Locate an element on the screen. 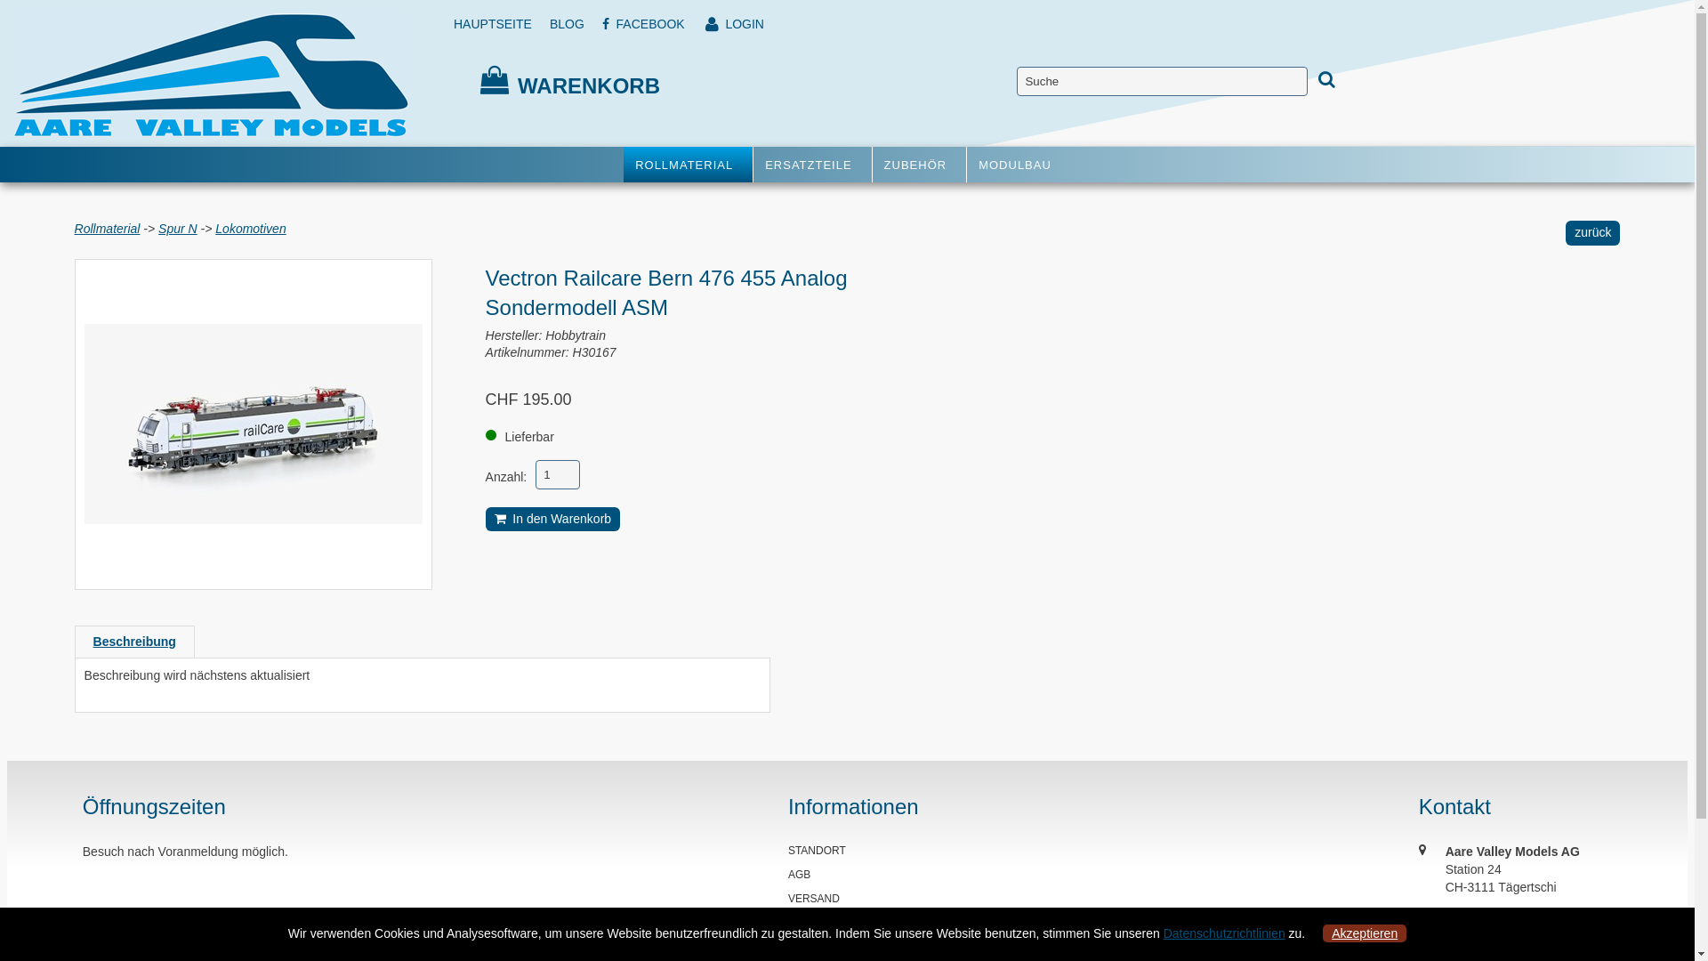  AGB is located at coordinates (799, 875).